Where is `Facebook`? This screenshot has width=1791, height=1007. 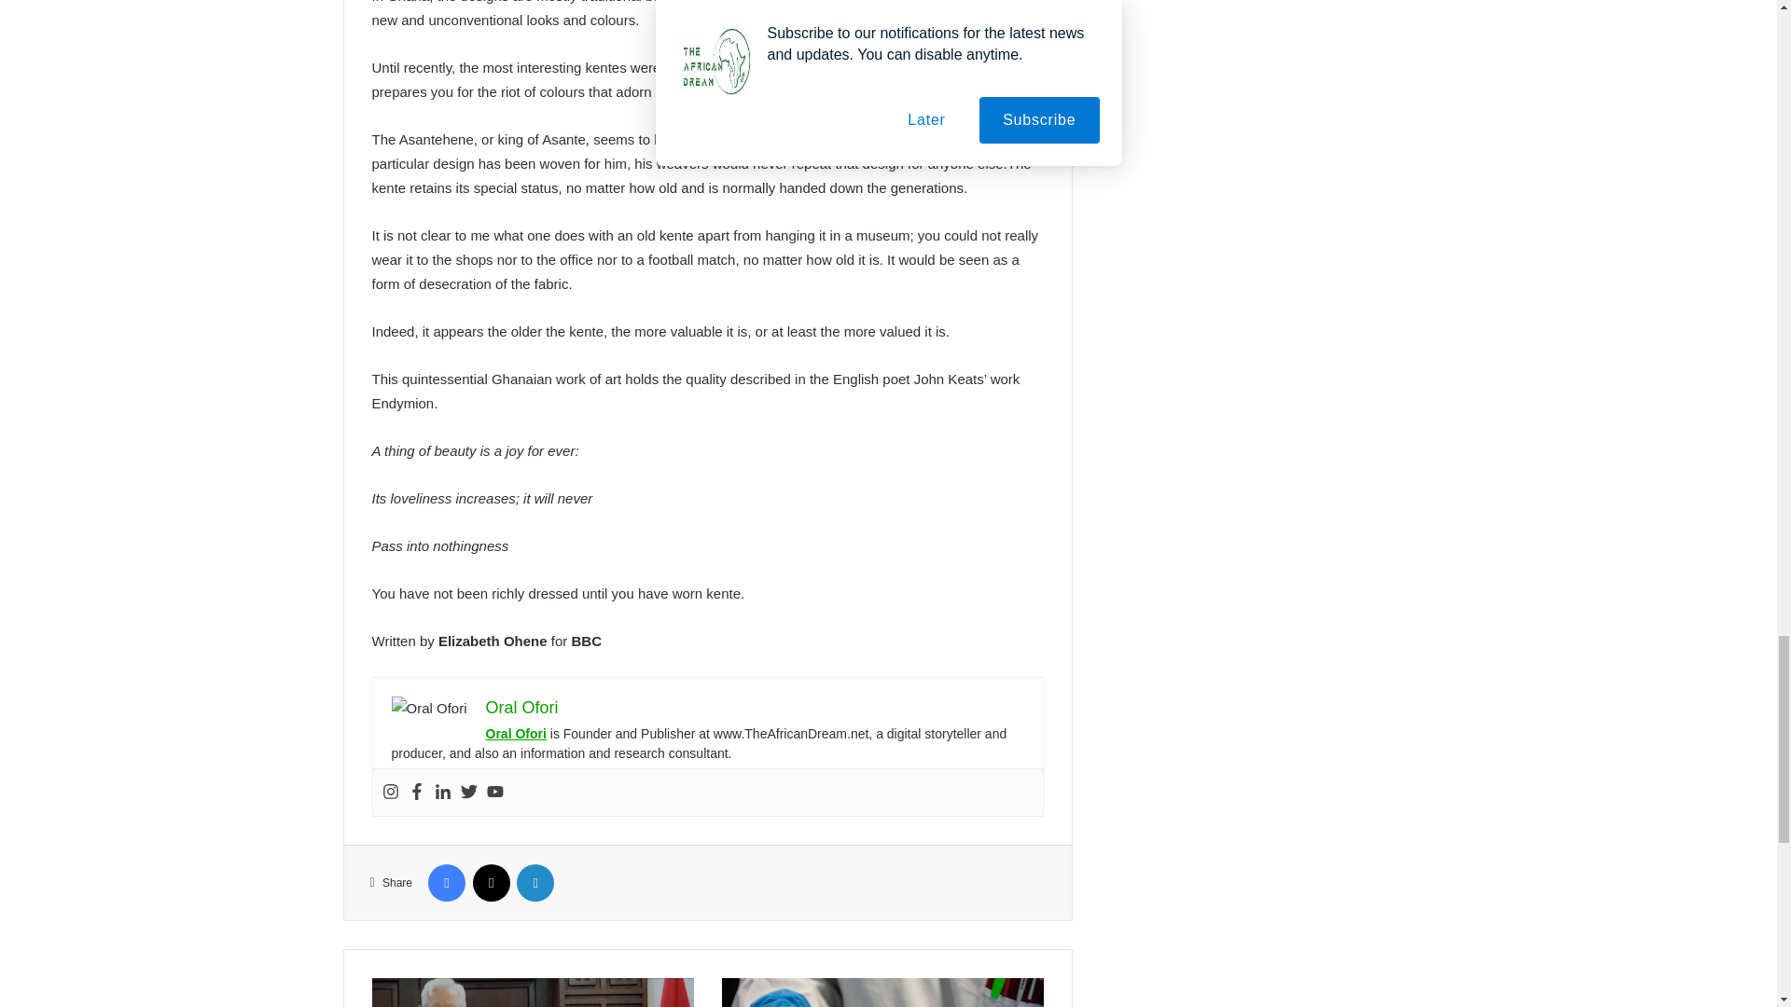 Facebook is located at coordinates (416, 793).